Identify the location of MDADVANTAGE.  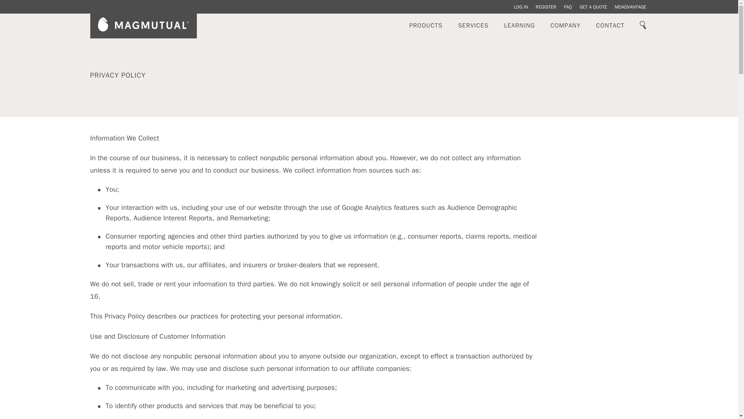
(630, 7).